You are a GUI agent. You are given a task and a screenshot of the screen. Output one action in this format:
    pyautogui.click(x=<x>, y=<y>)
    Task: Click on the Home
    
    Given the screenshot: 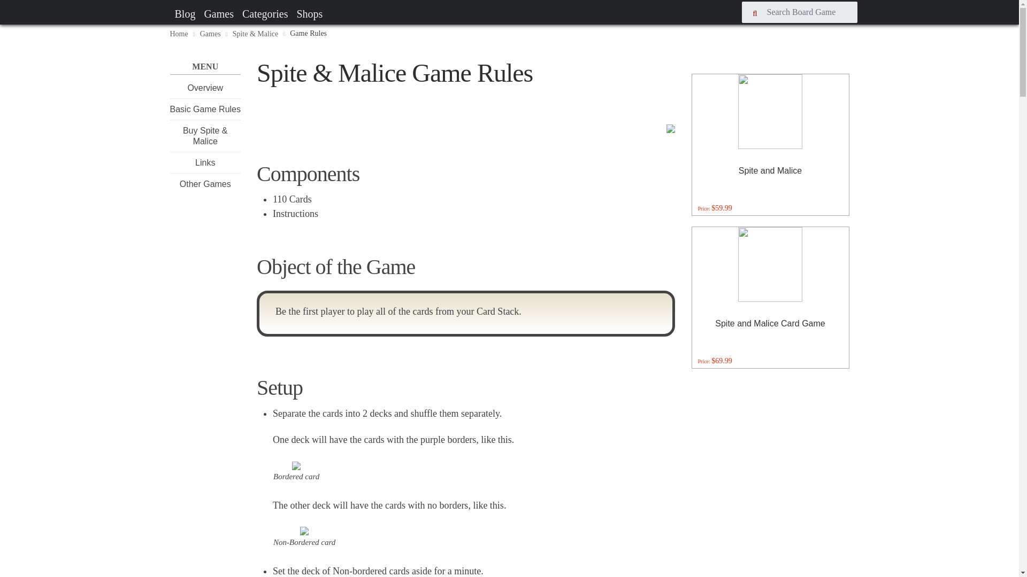 What is the action you would take?
    pyautogui.click(x=179, y=34)
    